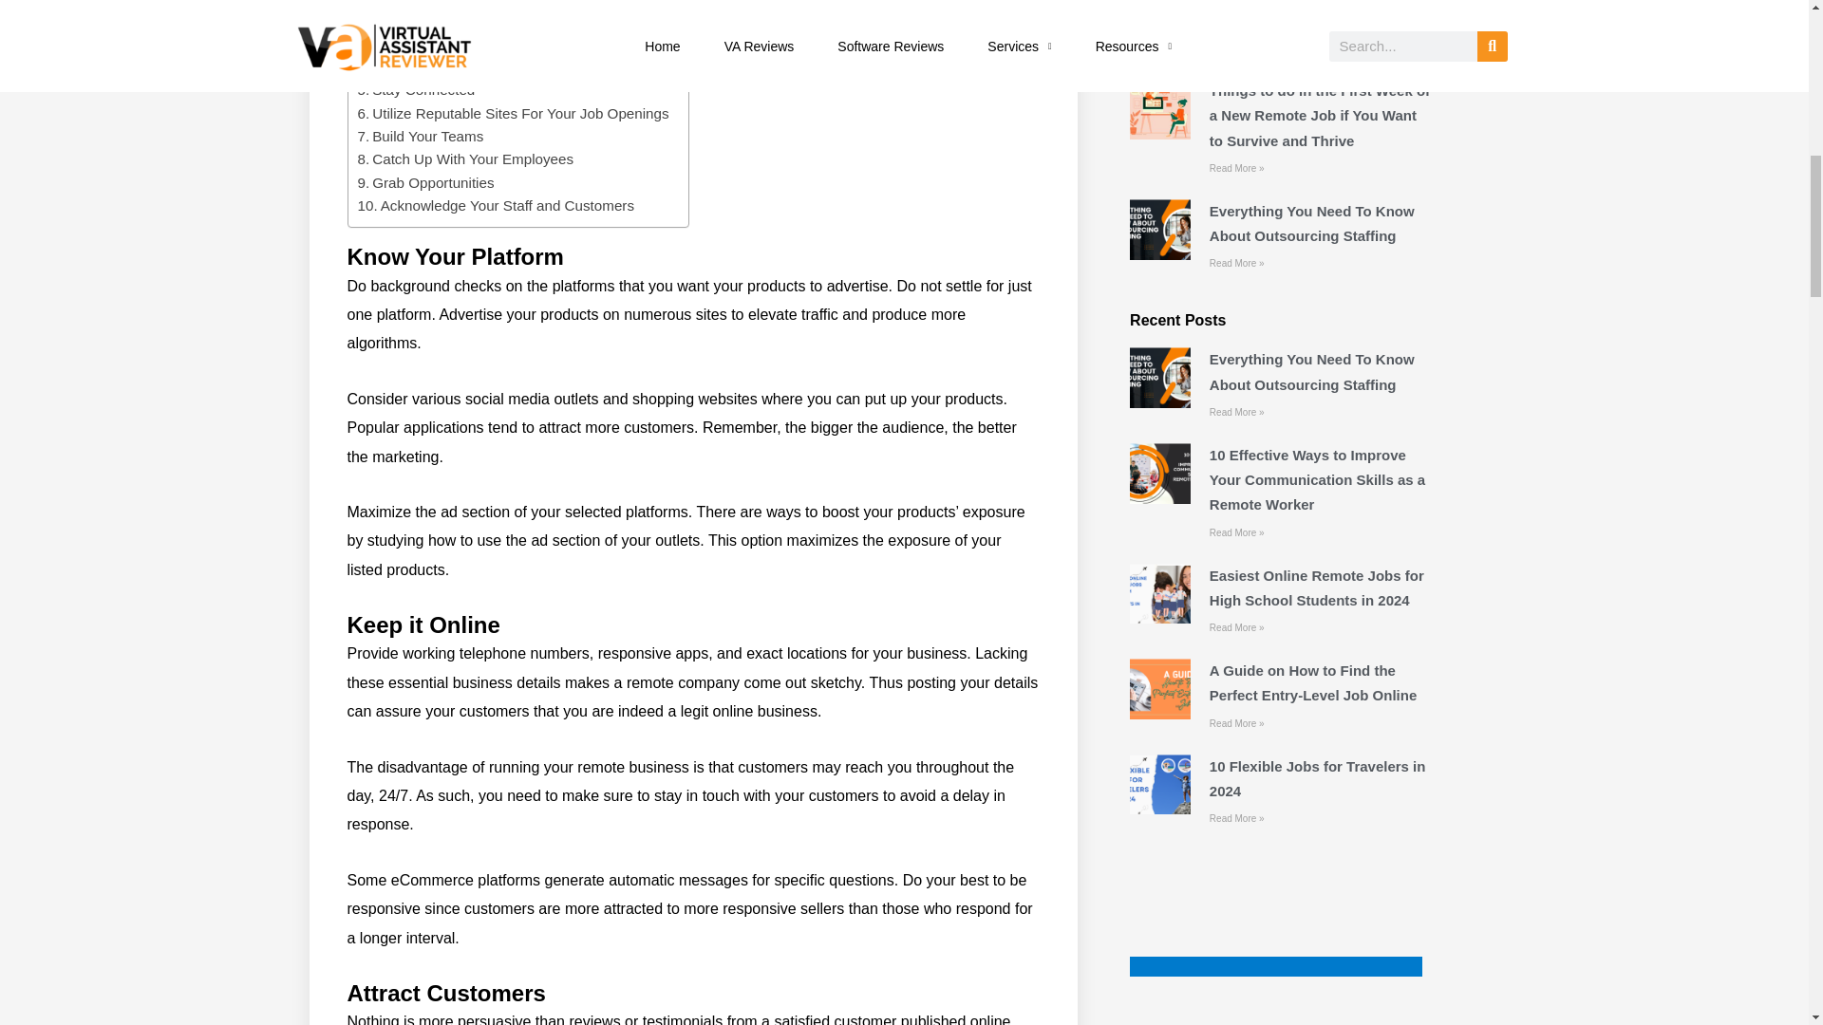 The height and width of the screenshot is (1025, 1823). I want to click on Build Your Teams, so click(420, 136).